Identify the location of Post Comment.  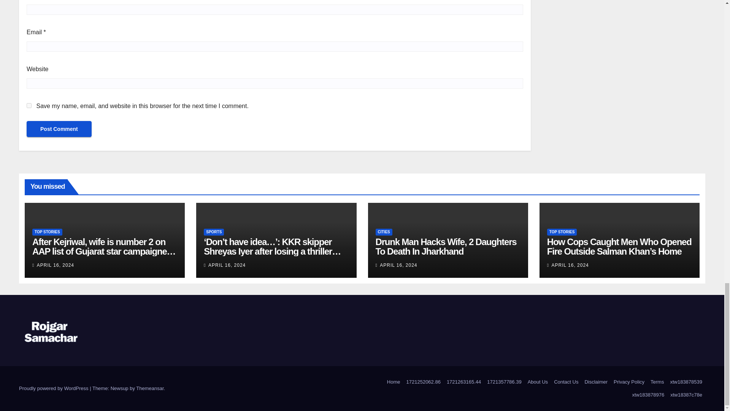
(59, 129).